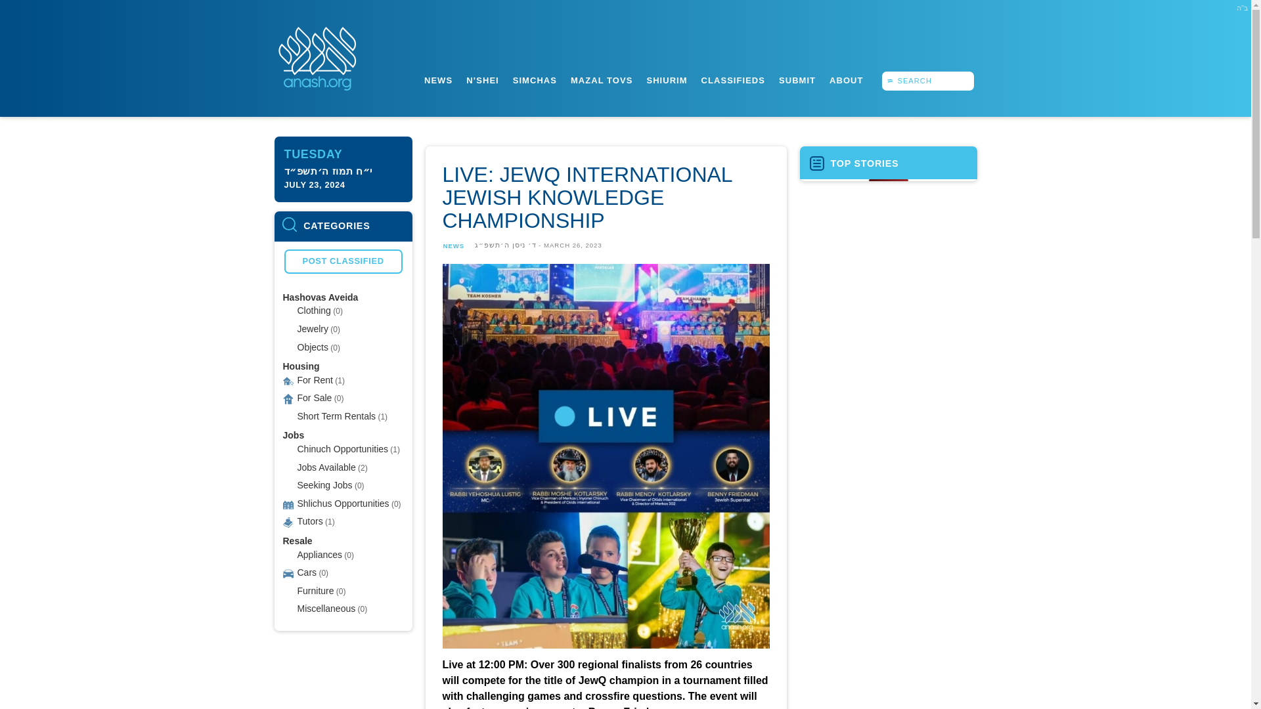 The width and height of the screenshot is (1261, 709). Describe the element at coordinates (297, 541) in the screenshot. I see `Resale` at that location.